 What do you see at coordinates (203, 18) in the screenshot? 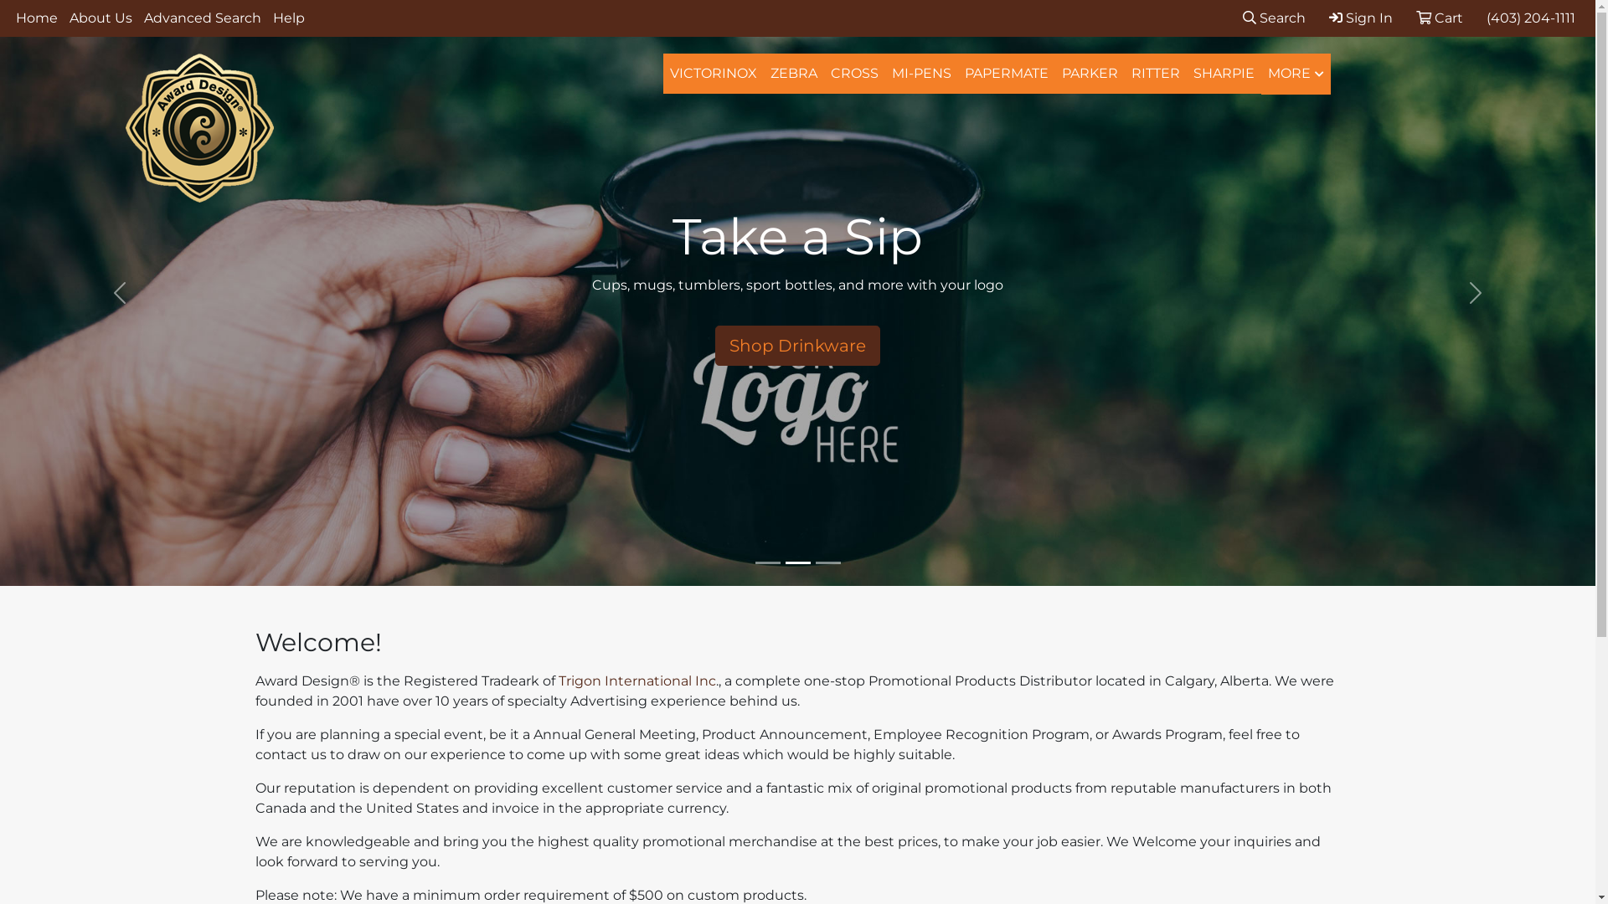
I see `Advanced Search` at bounding box center [203, 18].